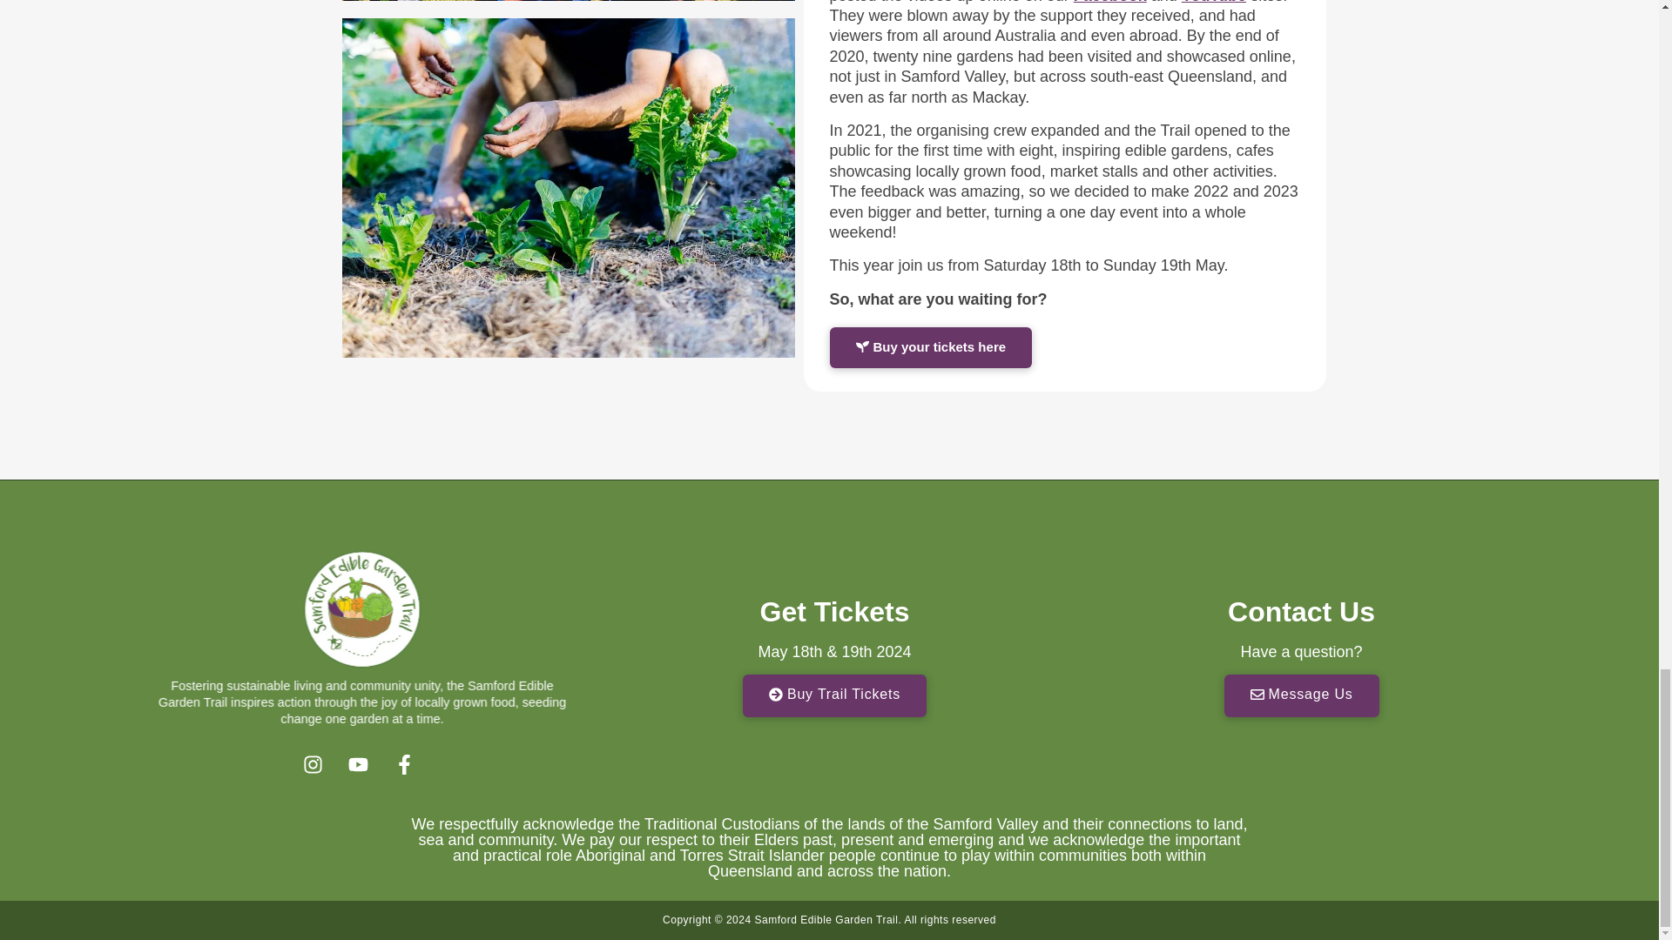 The width and height of the screenshot is (1672, 940). Describe the element at coordinates (930, 347) in the screenshot. I see `Buy your tickets here` at that location.